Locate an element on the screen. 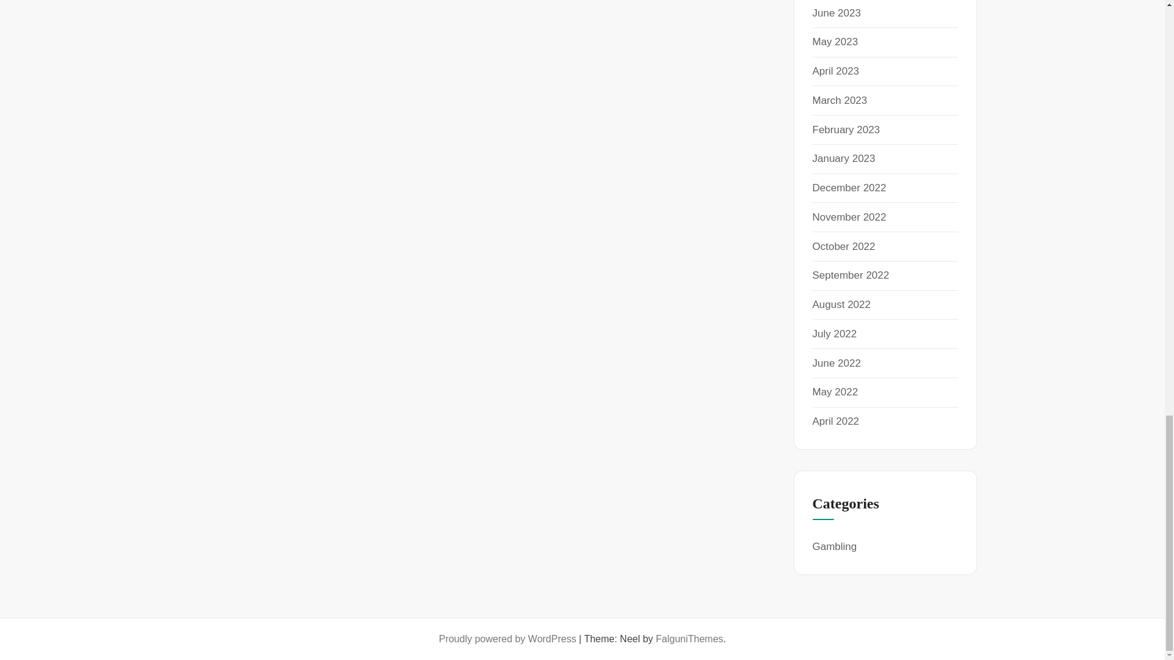 This screenshot has width=1174, height=660. December 2022 is located at coordinates (849, 188).